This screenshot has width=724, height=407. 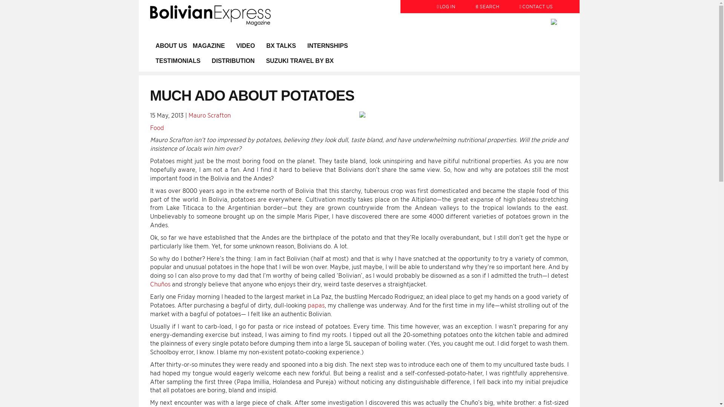 What do you see at coordinates (233, 61) in the screenshot?
I see `DISTRIBUTION` at bounding box center [233, 61].